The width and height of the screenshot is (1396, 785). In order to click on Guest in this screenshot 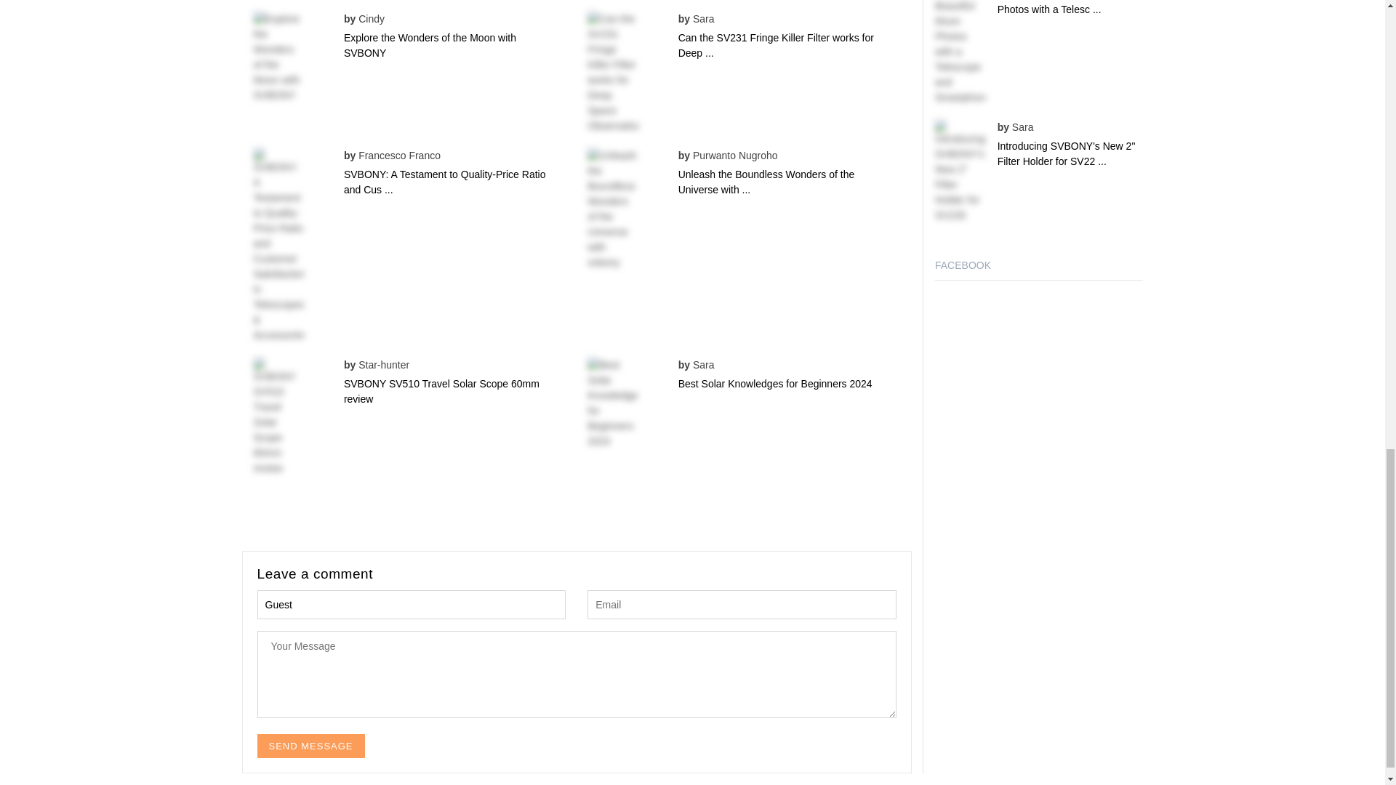, I will do `click(412, 605)`.